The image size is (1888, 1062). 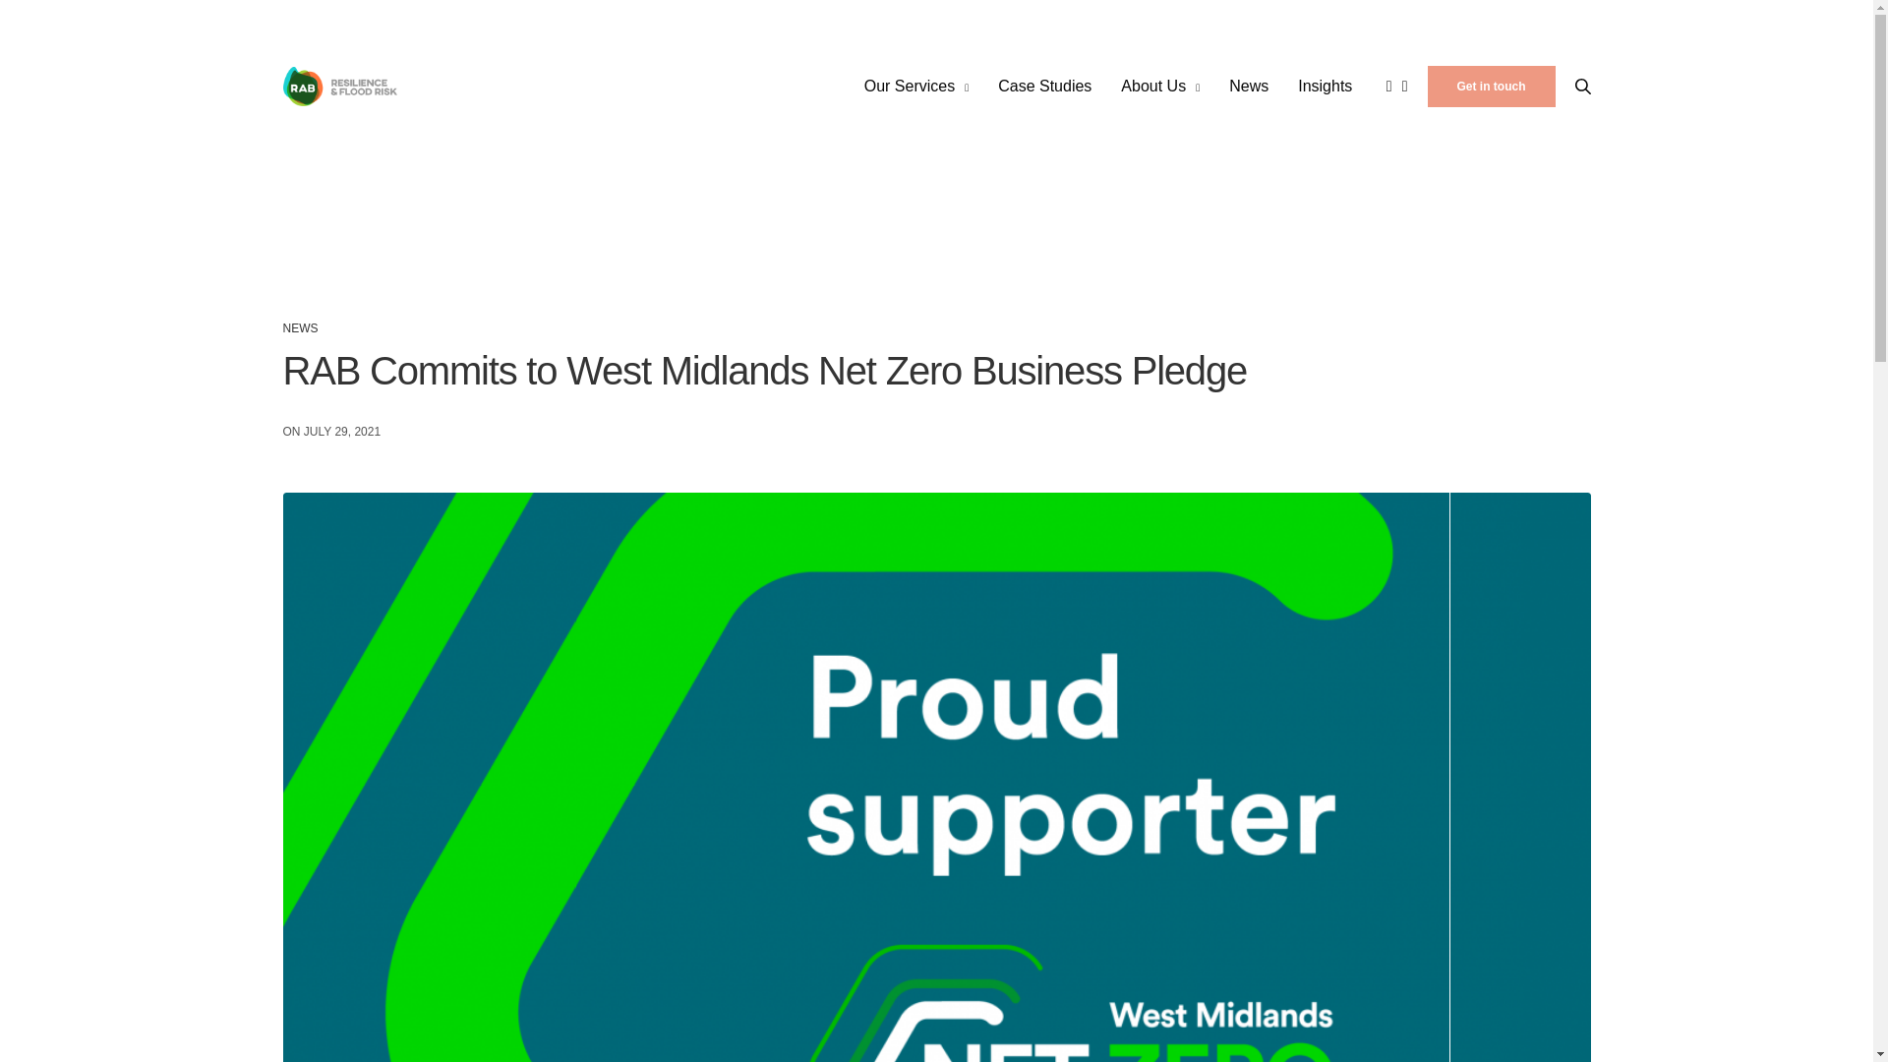 I want to click on Case Studies, so click(x=1044, y=87).